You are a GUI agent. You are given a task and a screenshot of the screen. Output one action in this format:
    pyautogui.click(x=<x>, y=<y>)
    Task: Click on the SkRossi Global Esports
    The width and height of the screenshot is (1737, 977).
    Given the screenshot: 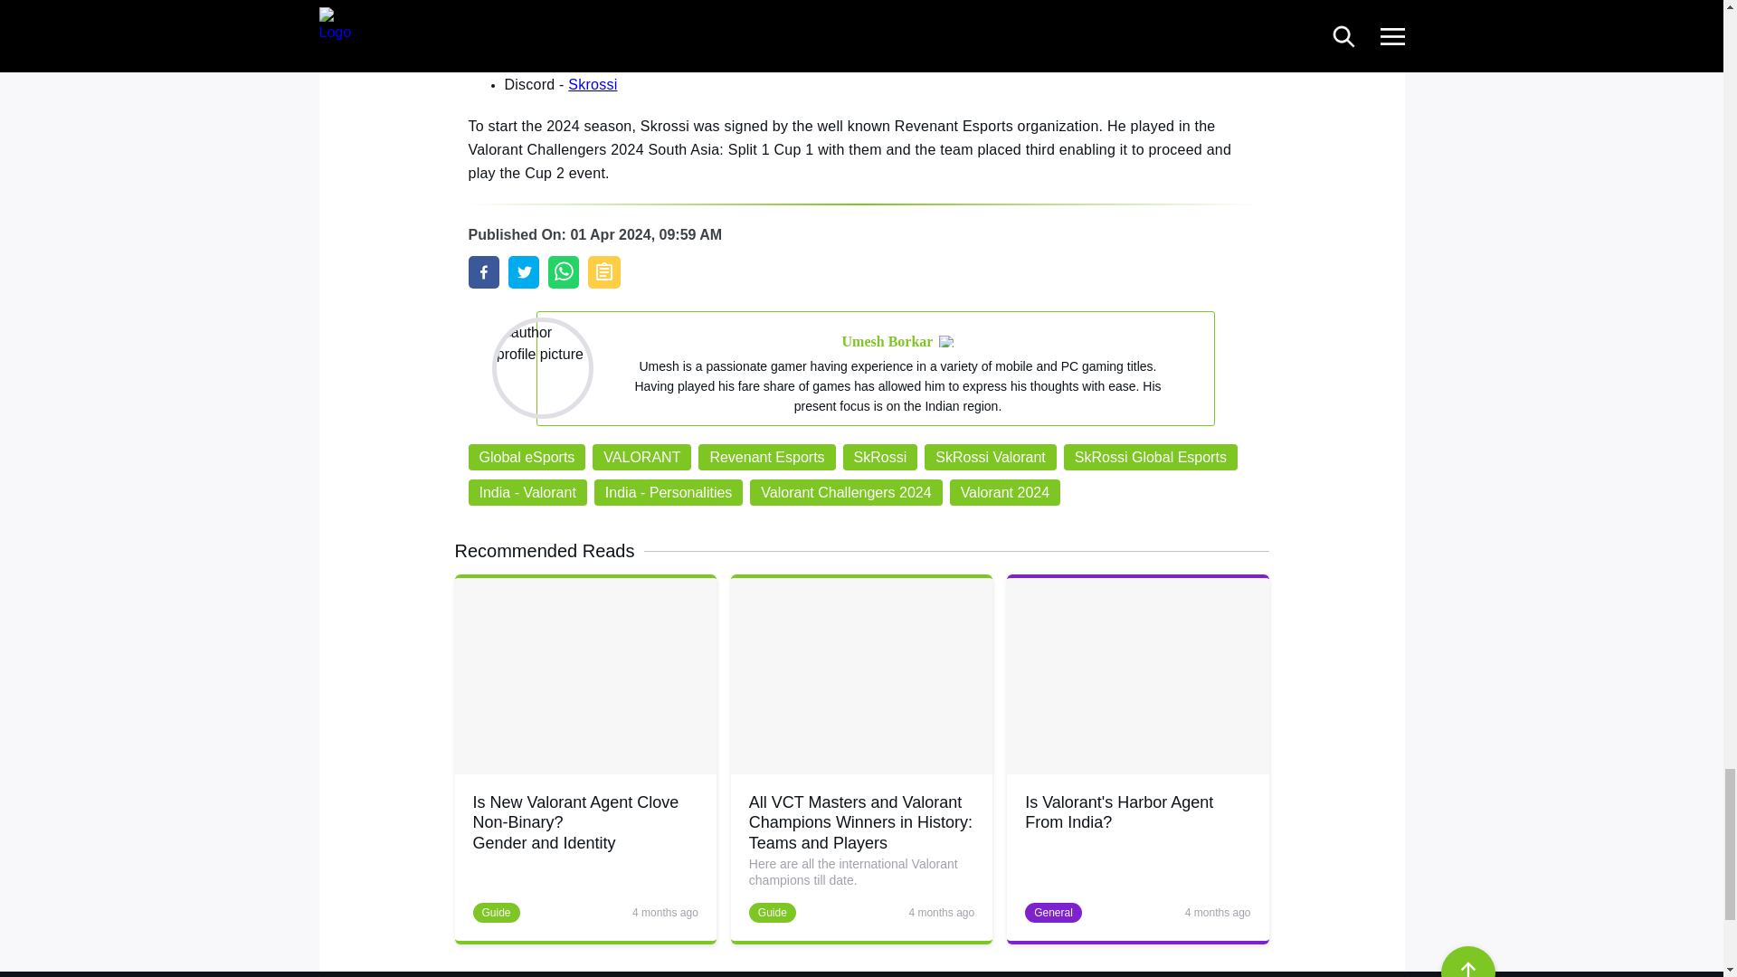 What is the action you would take?
    pyautogui.click(x=1150, y=457)
    